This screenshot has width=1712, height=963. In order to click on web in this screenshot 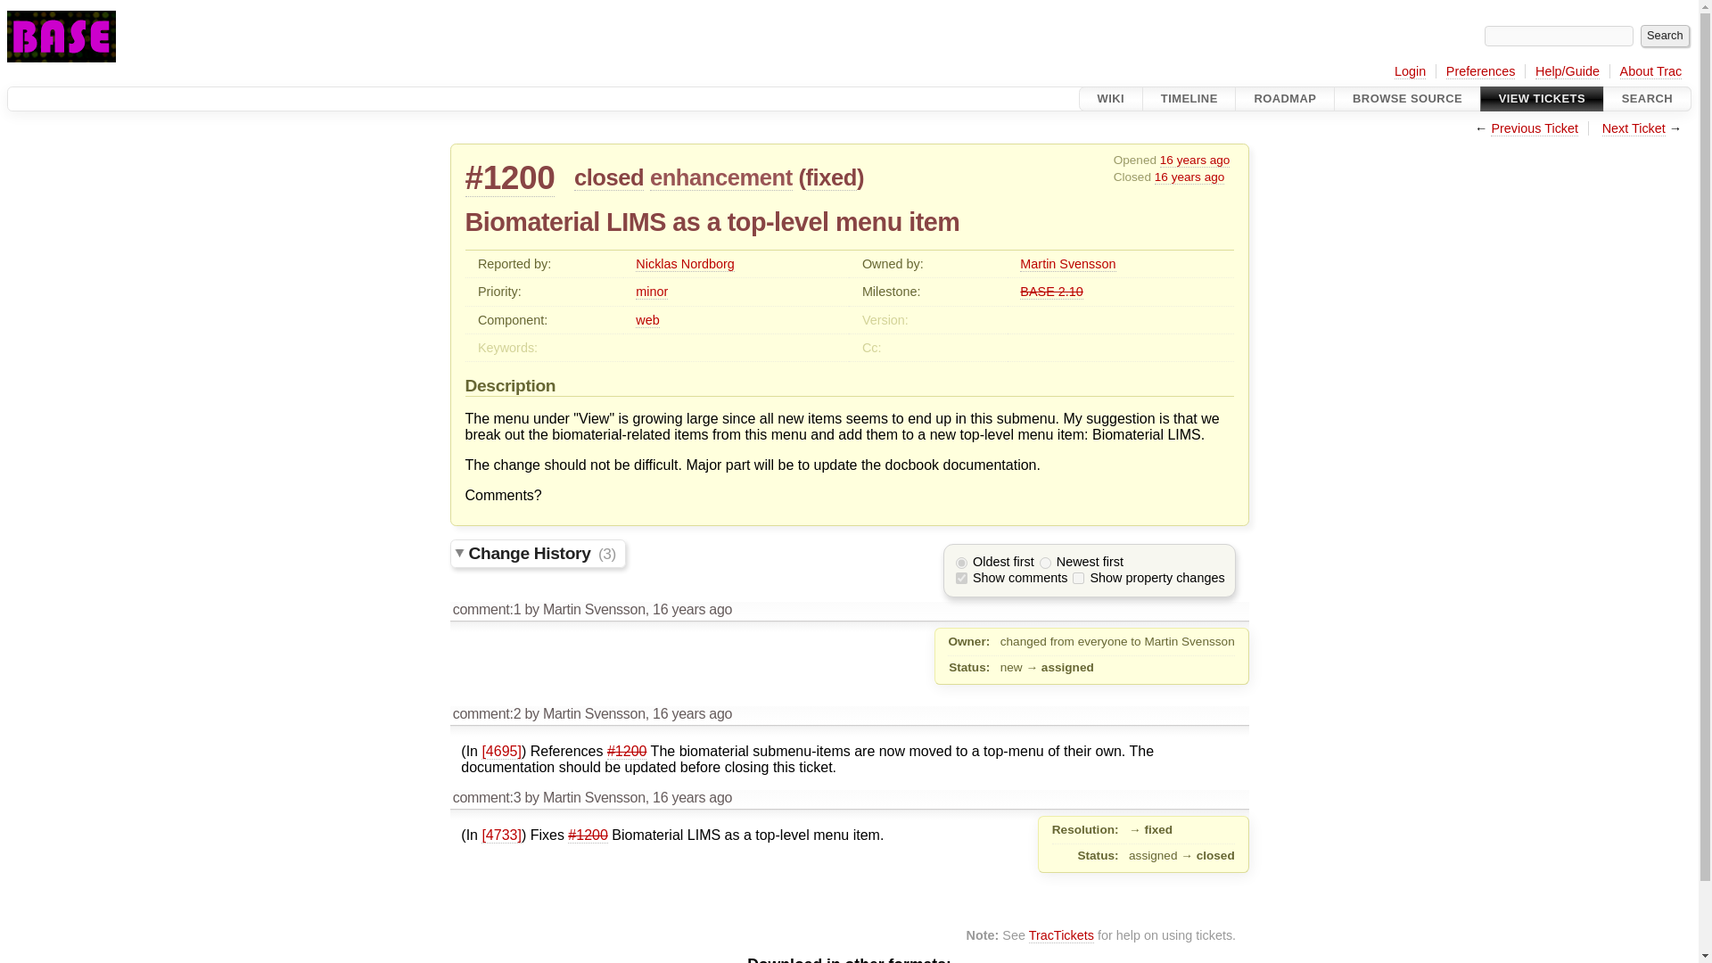, I will do `click(647, 321)`.